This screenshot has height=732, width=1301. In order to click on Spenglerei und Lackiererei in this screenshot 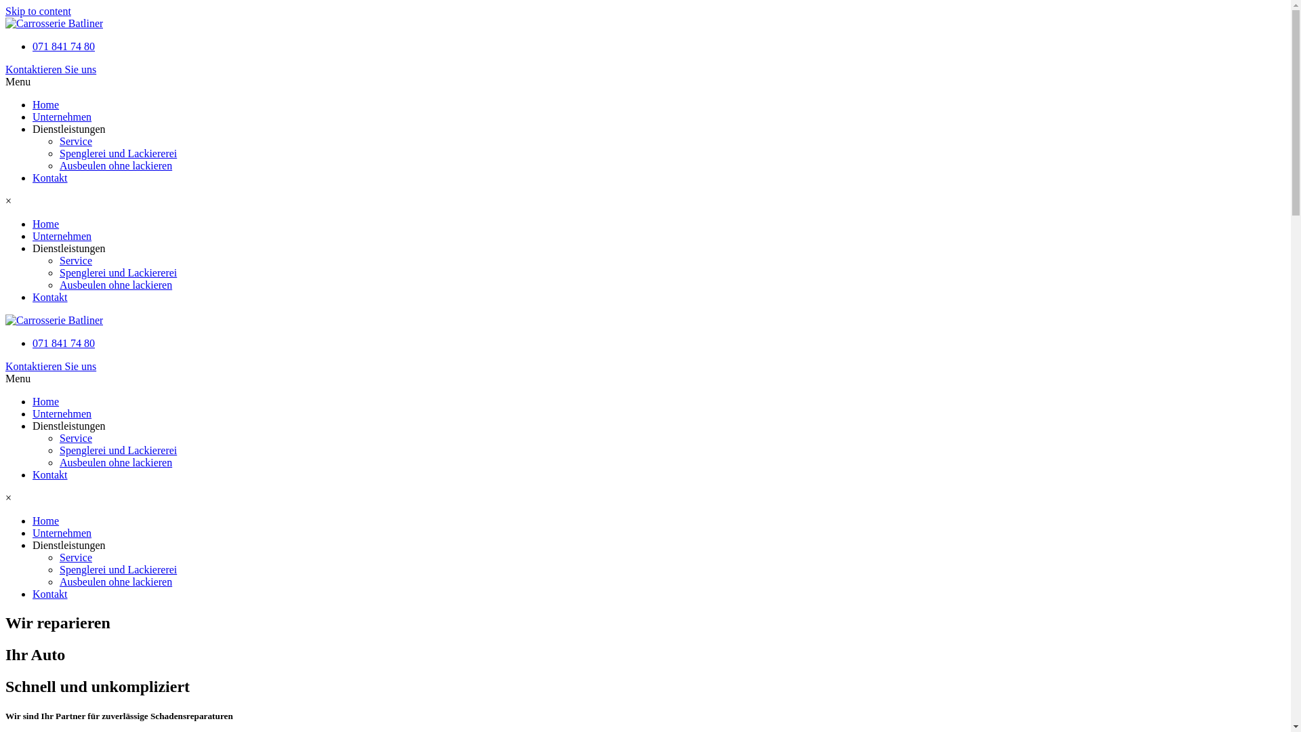, I will do `click(118, 153)`.